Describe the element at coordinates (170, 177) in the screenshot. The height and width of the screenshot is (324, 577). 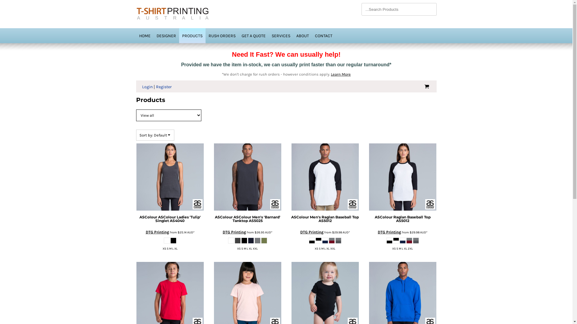
I see `ASColour ASColour Ladies 'Tulip' Singlet AS4040` at that location.